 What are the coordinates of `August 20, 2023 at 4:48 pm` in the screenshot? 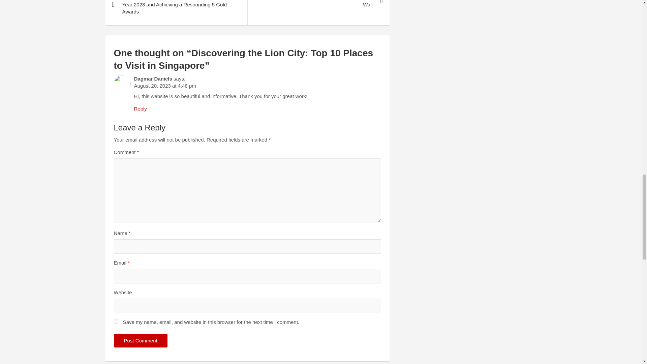 It's located at (165, 86).